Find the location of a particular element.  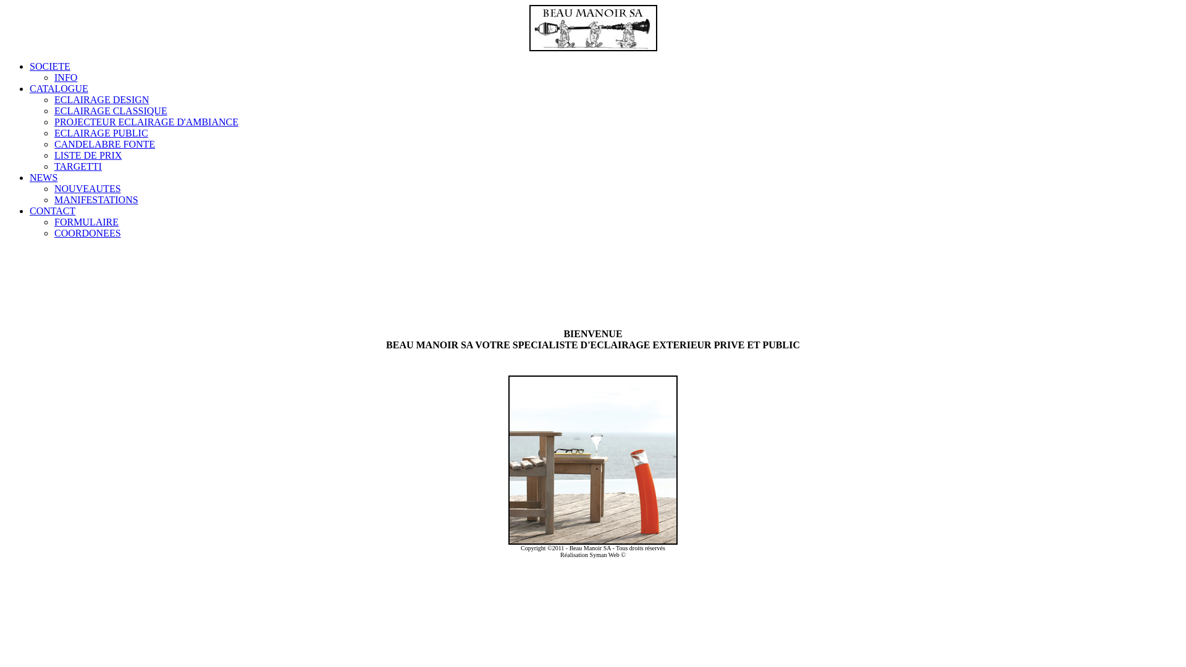

SOCIETE is located at coordinates (50, 67).